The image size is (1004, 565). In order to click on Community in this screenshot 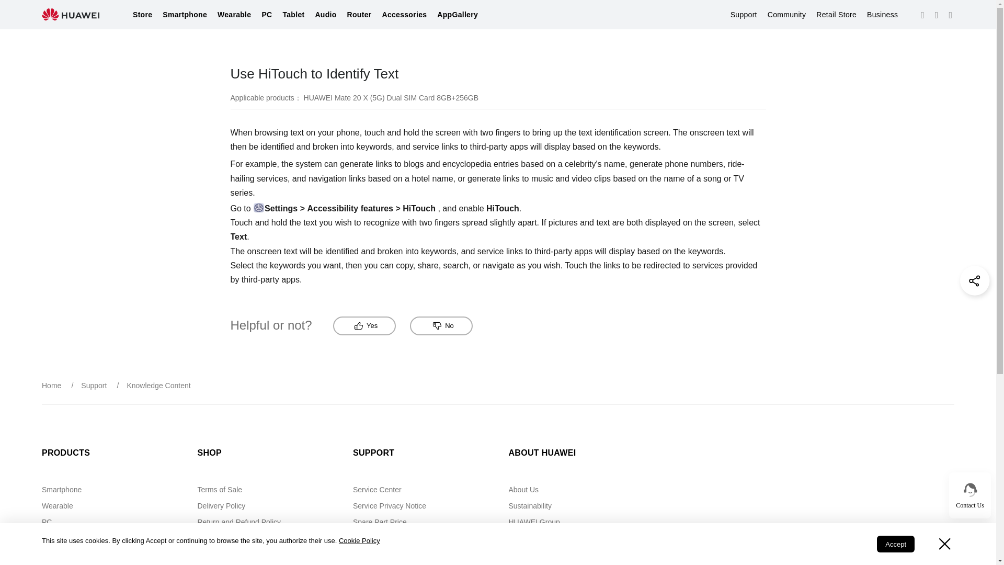, I will do `click(786, 15)`.